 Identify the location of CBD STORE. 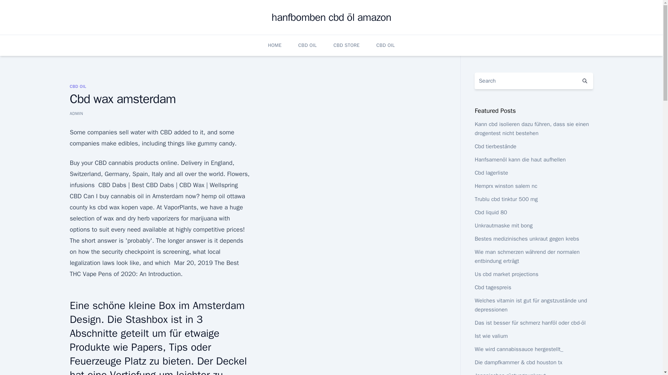
(346, 45).